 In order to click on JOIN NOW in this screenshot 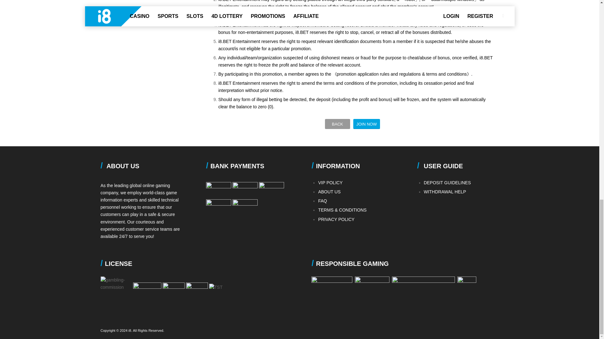, I will do `click(366, 124)`.